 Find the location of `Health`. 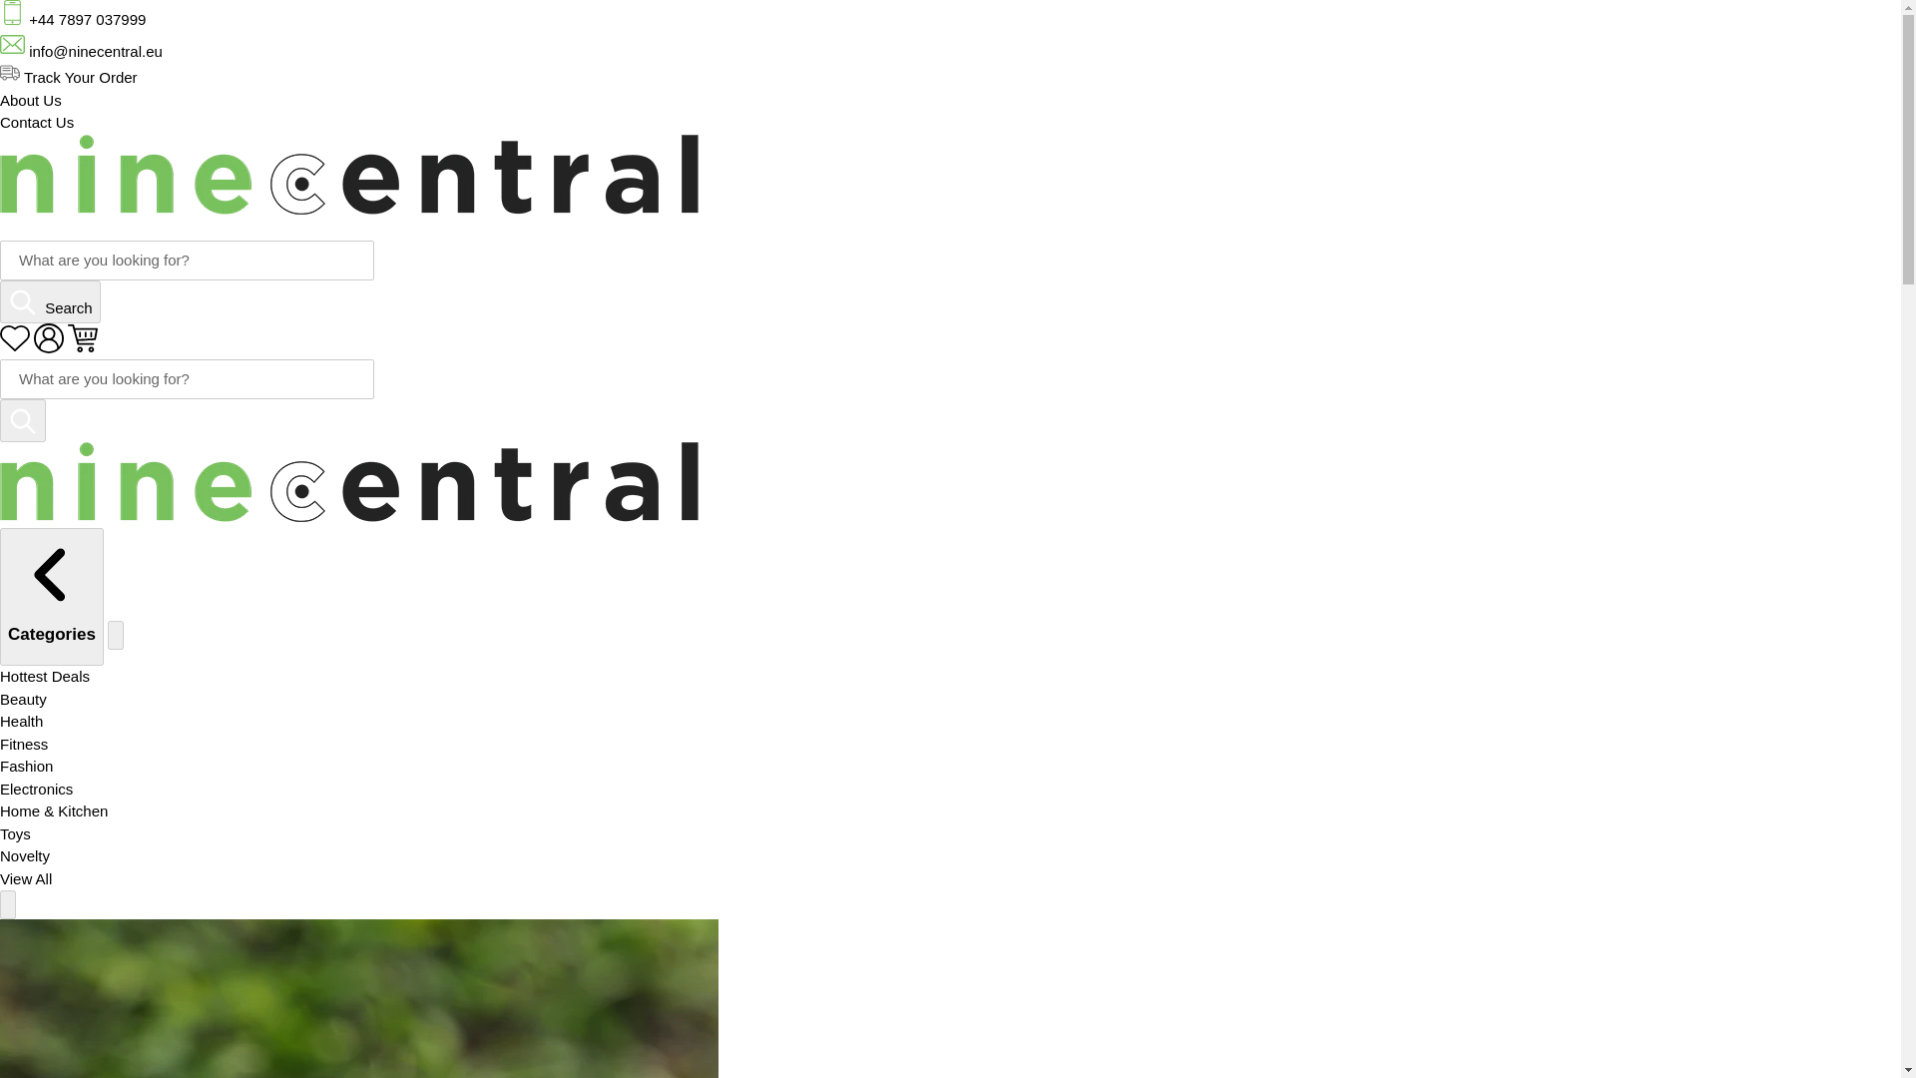

Health is located at coordinates (21, 721).